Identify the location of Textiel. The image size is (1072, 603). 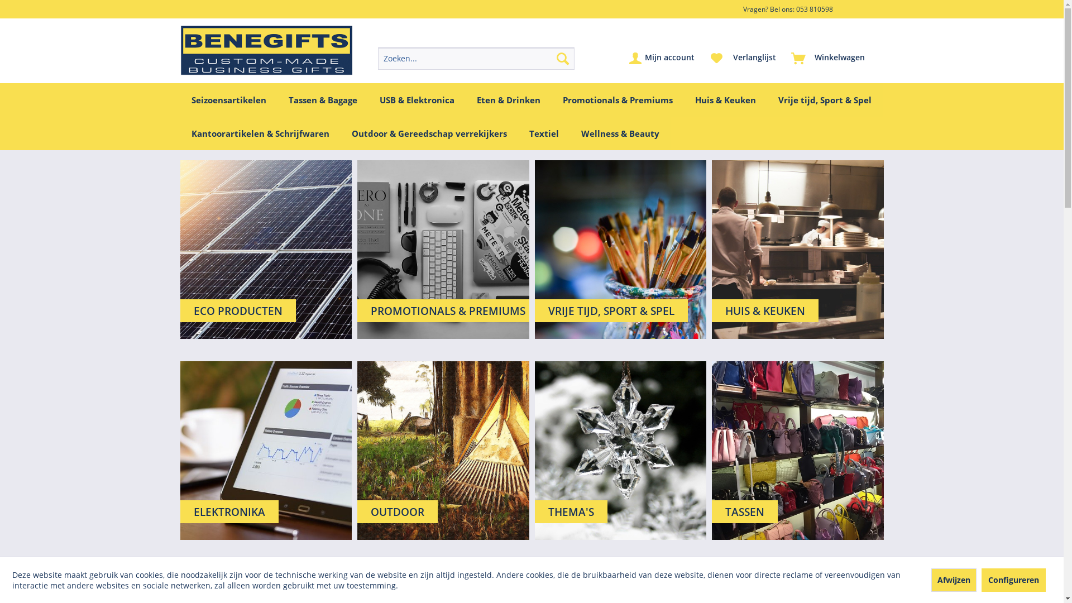
(544, 133).